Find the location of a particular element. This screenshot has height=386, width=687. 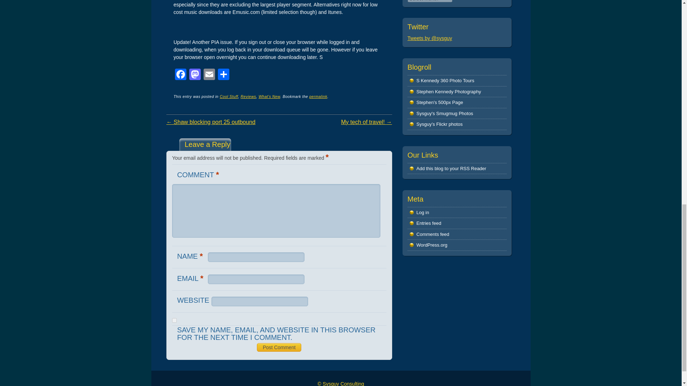

Post Comment is located at coordinates (279, 347).